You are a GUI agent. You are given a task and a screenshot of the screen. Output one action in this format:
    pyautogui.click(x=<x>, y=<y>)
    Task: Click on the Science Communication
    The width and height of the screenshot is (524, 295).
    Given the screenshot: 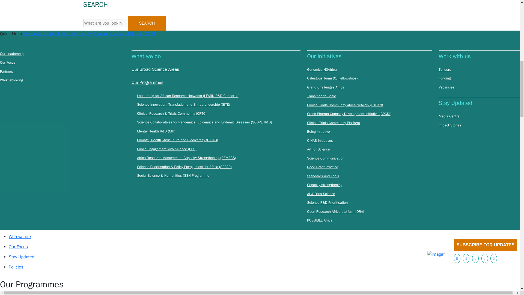 What is the action you would take?
    pyautogui.click(x=326, y=158)
    